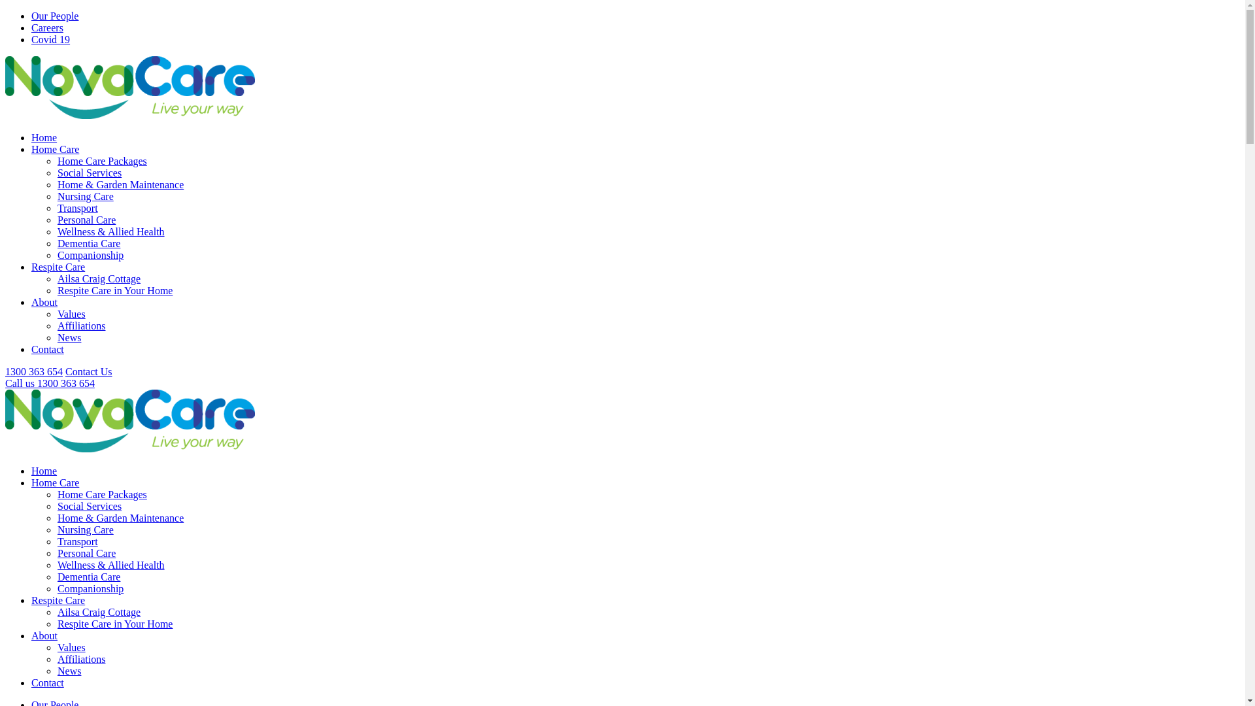 The image size is (1255, 706). Describe the element at coordinates (55, 16) in the screenshot. I see `Our People` at that location.